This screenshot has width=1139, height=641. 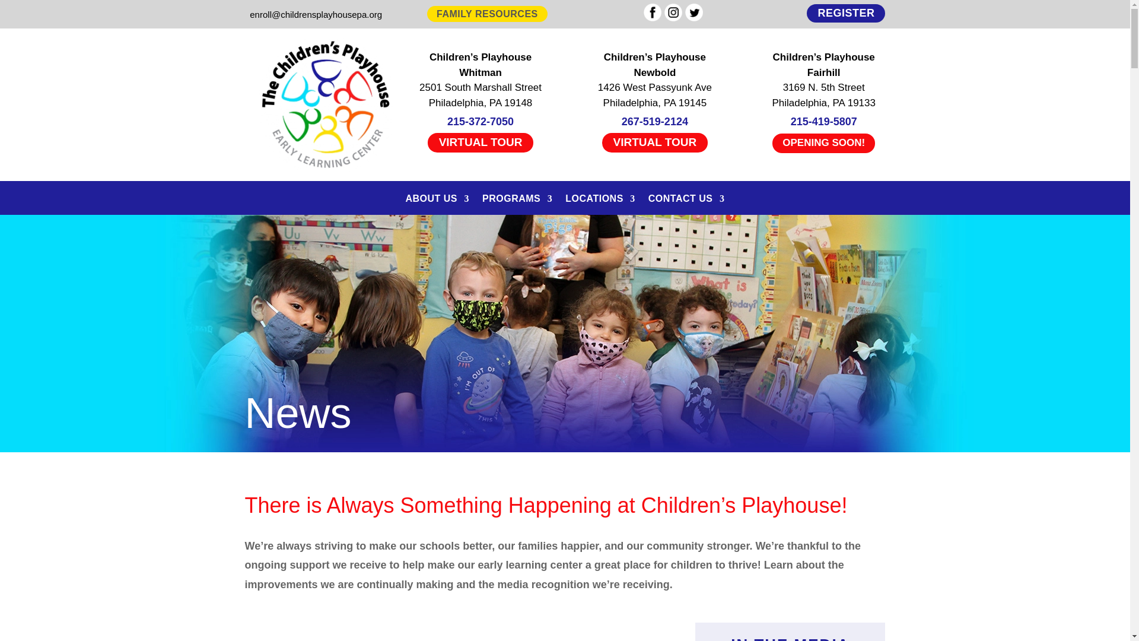 What do you see at coordinates (481, 121) in the screenshot?
I see `215-372-7050` at bounding box center [481, 121].